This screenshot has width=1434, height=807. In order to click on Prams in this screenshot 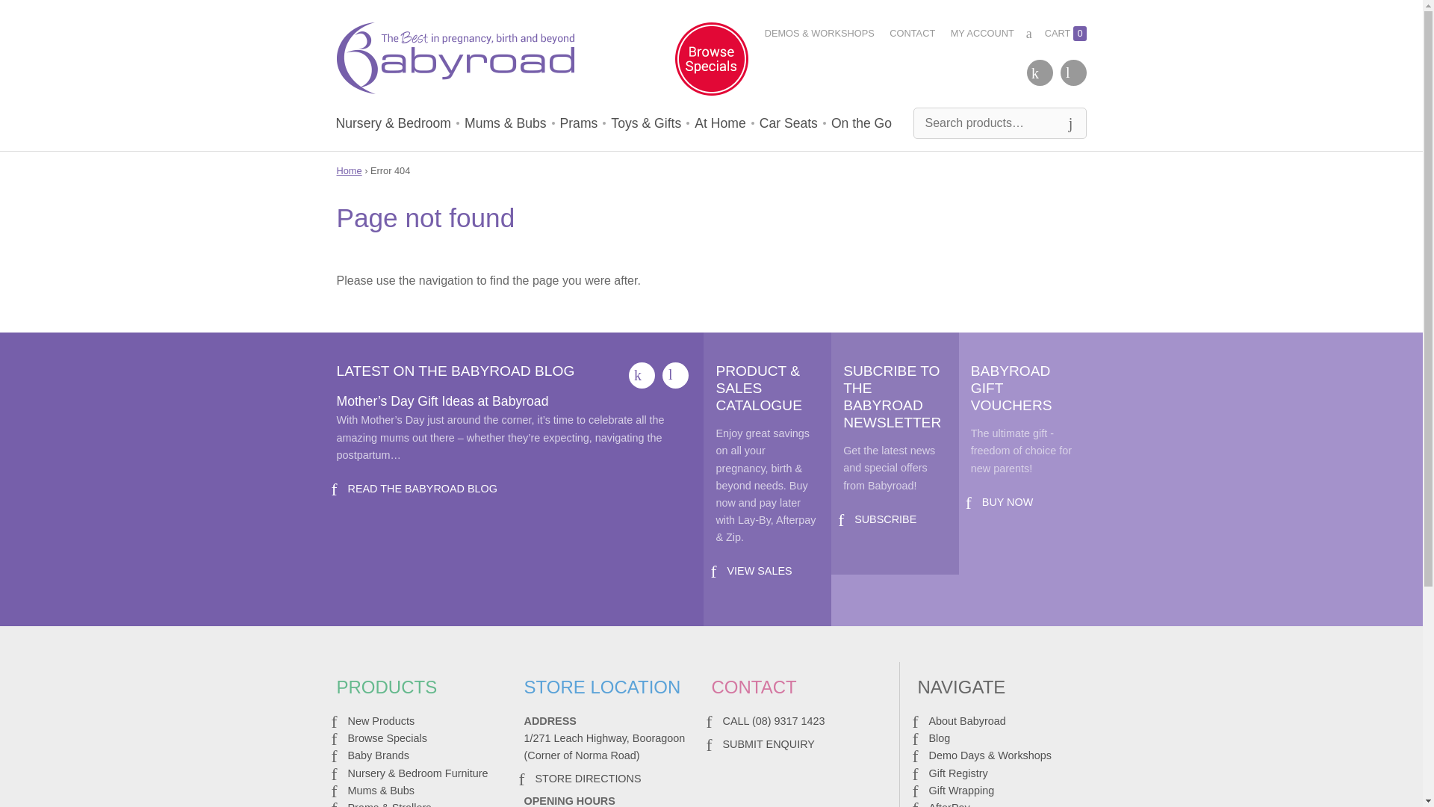, I will do `click(580, 123)`.